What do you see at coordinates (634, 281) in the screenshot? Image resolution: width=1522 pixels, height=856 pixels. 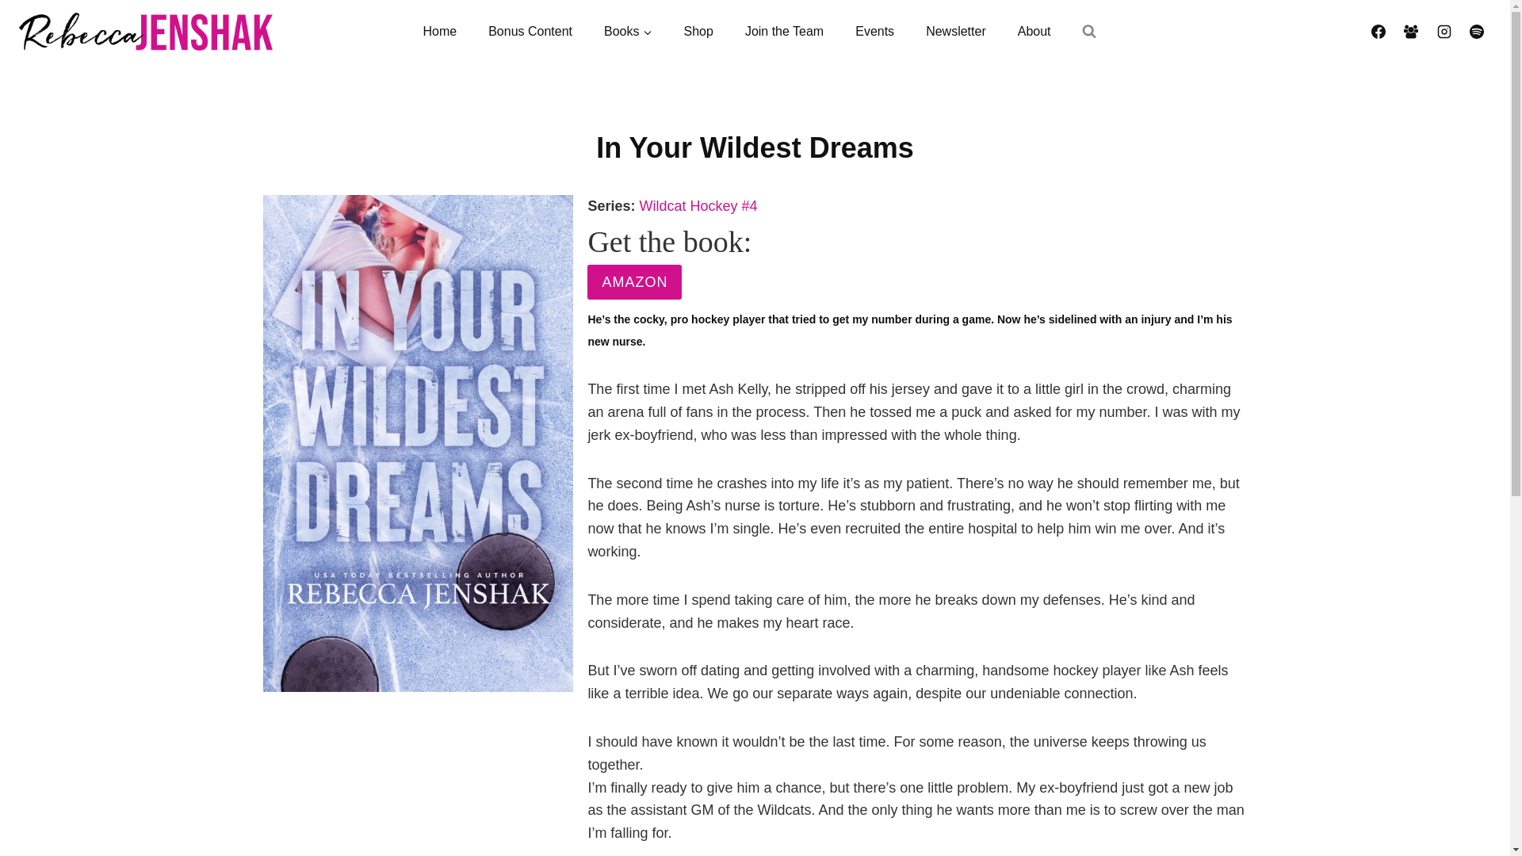 I see `AMAZON` at bounding box center [634, 281].